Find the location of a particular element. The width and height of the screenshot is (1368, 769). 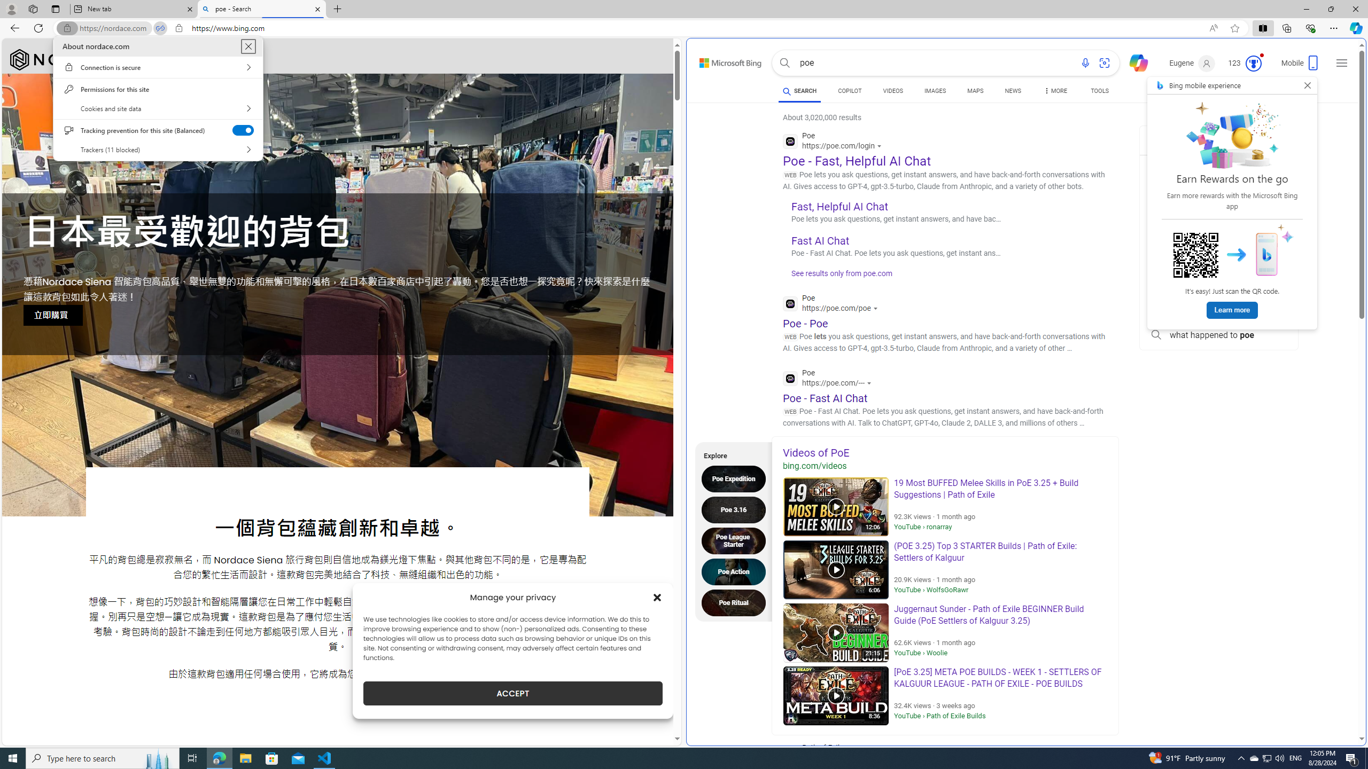

Explore is located at coordinates (1245, 63).